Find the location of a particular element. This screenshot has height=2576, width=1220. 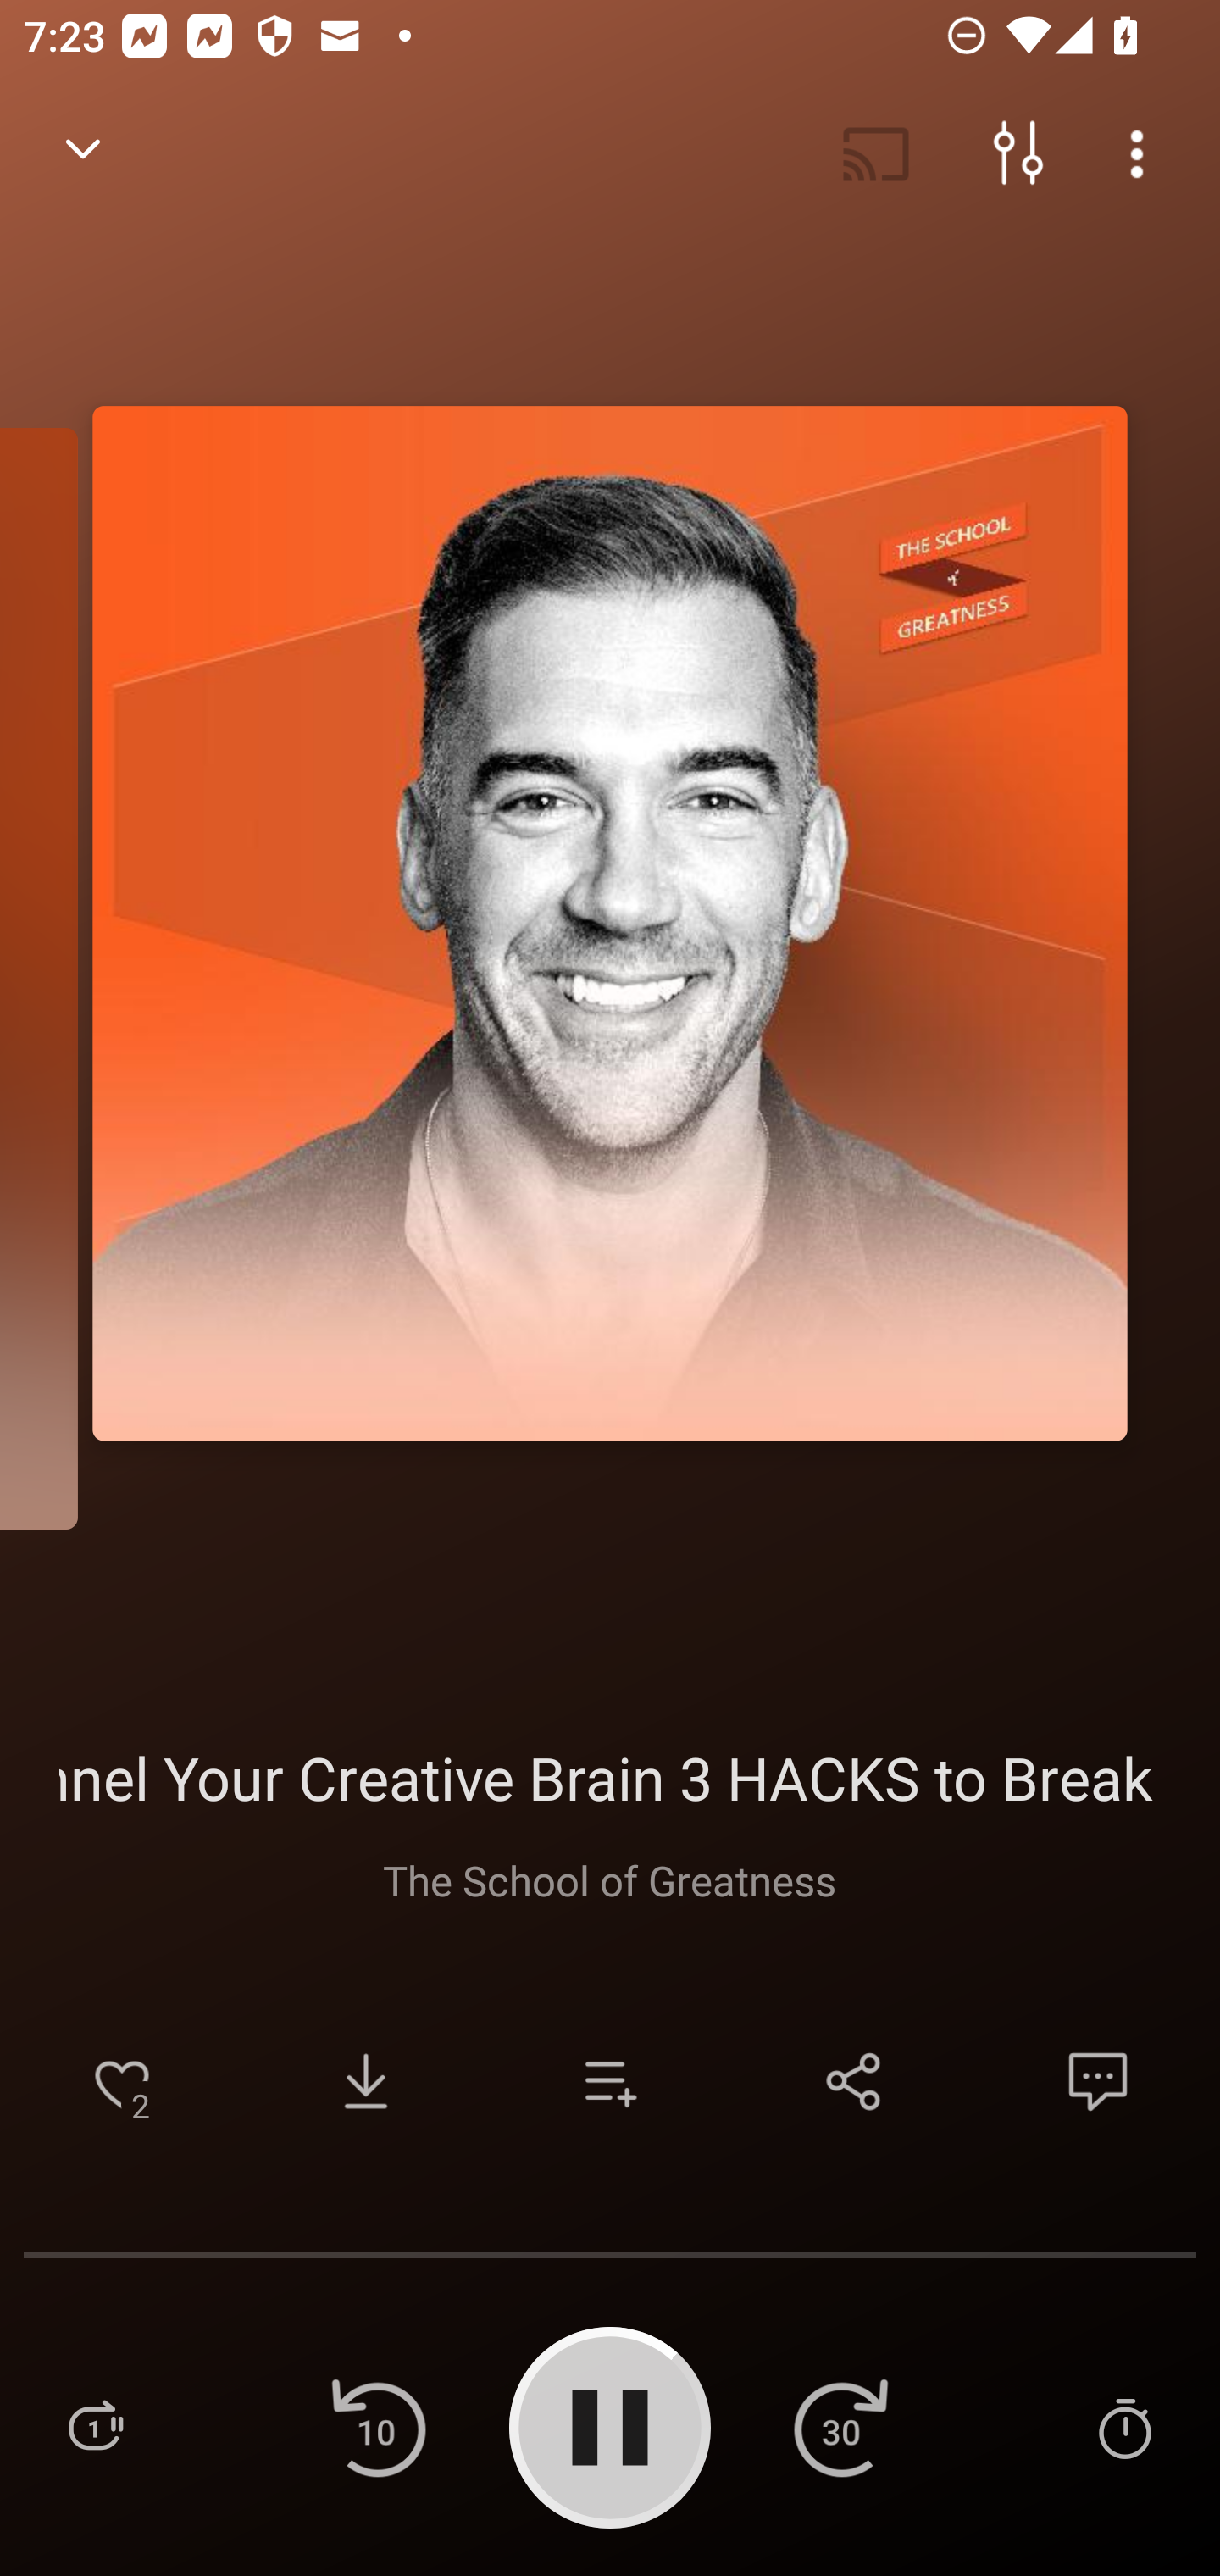

Comments is located at coordinates (1098, 2081).